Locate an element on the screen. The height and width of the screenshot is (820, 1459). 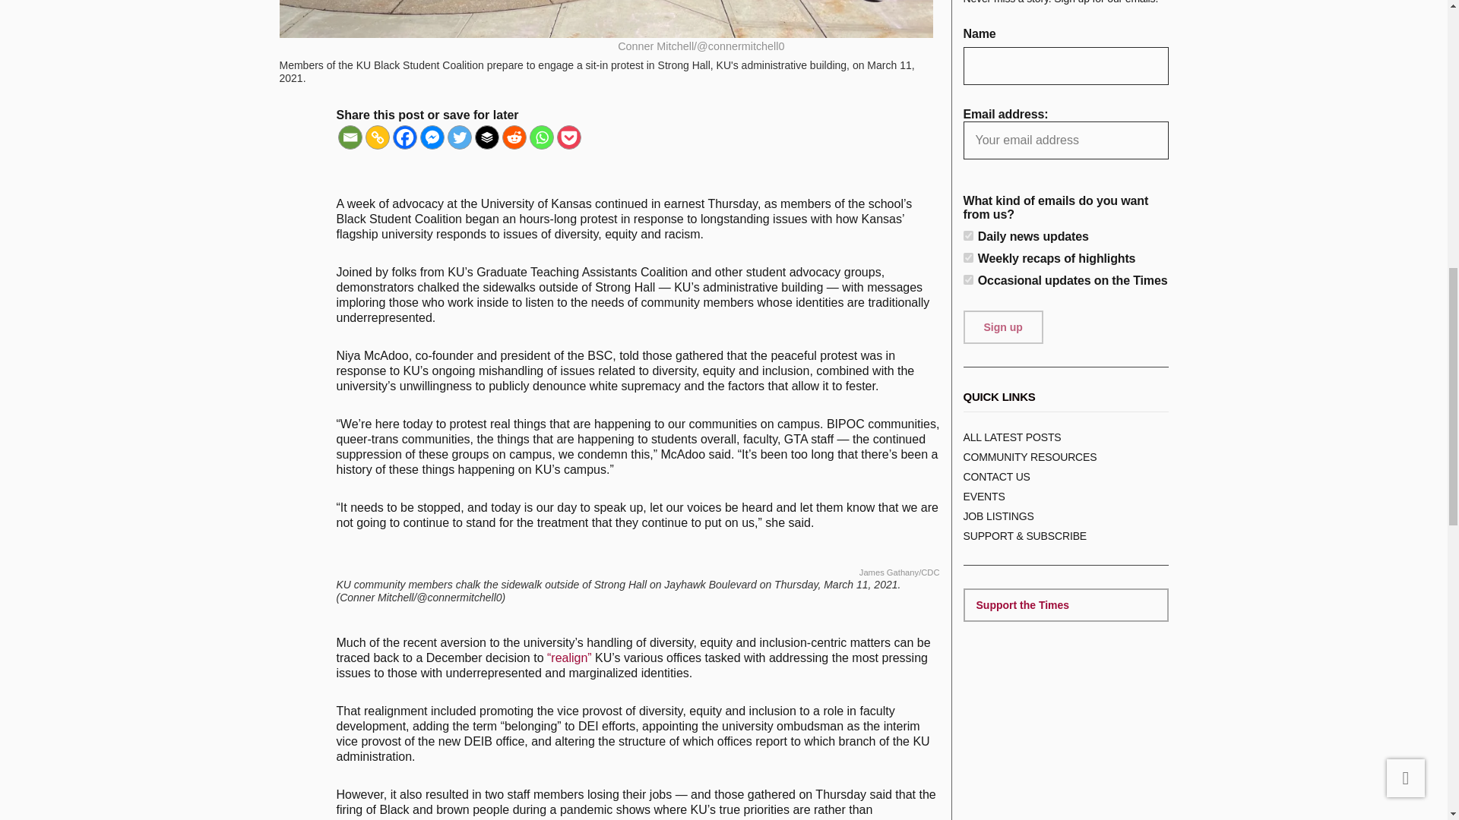
093199c2e9 is located at coordinates (968, 235).